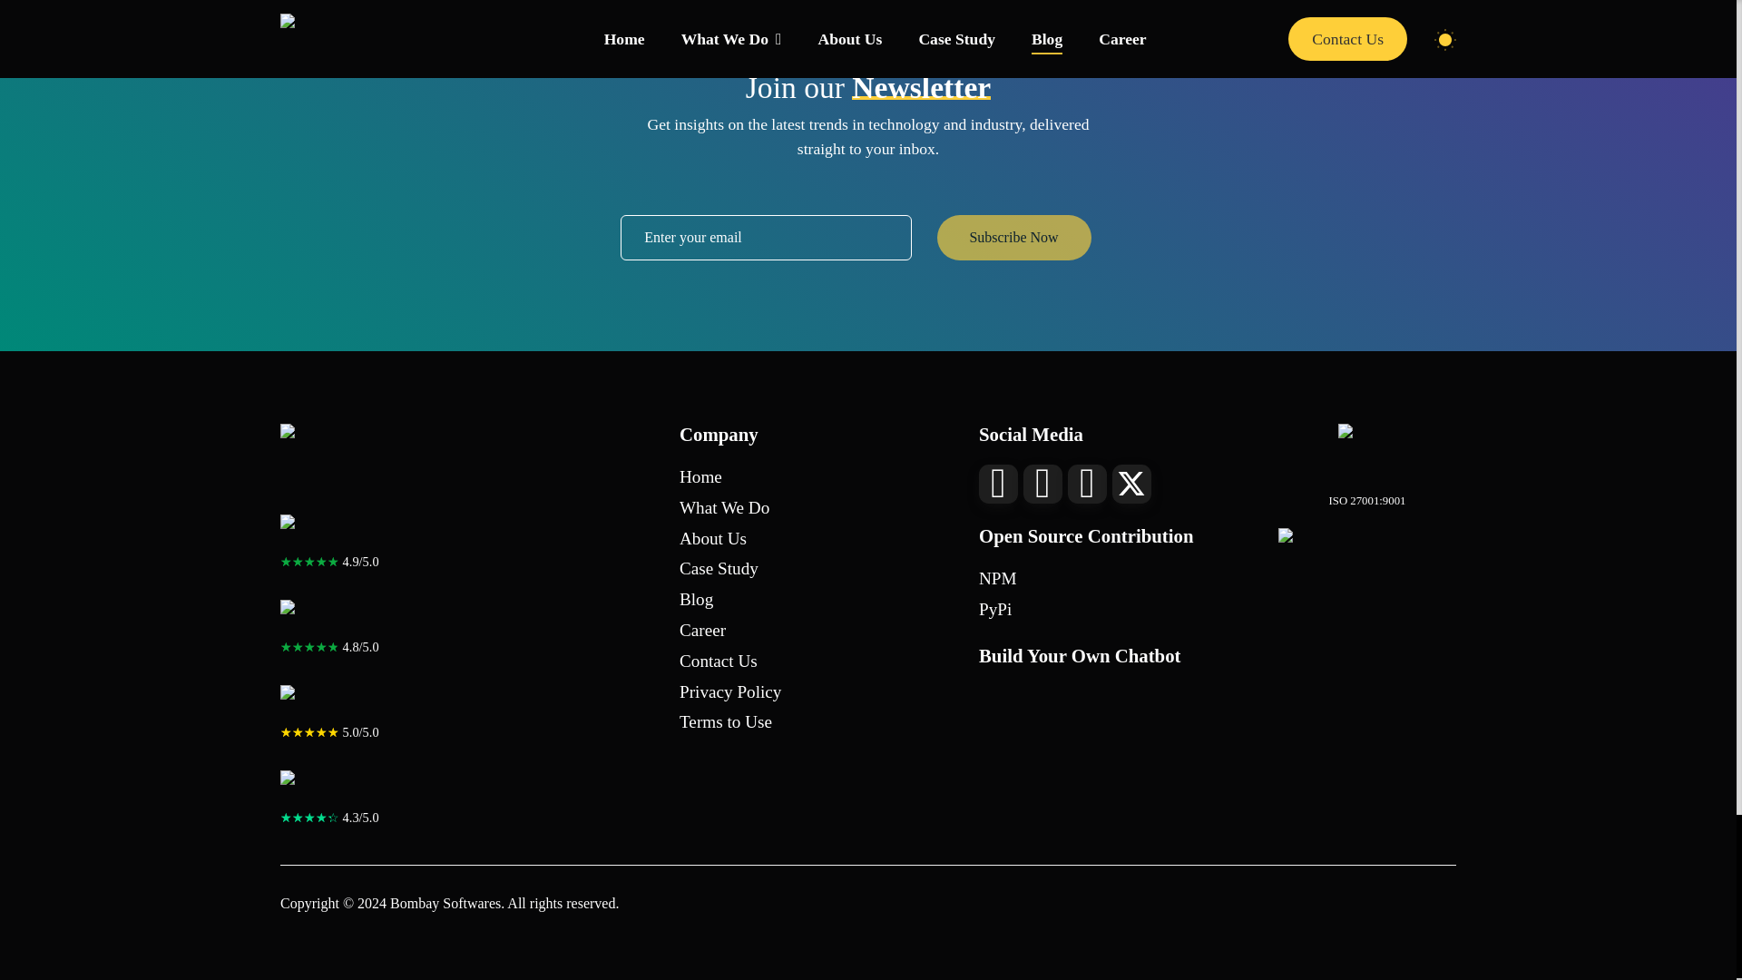 The image size is (1742, 980). Describe the element at coordinates (334, 701) in the screenshot. I see `Google` at that location.